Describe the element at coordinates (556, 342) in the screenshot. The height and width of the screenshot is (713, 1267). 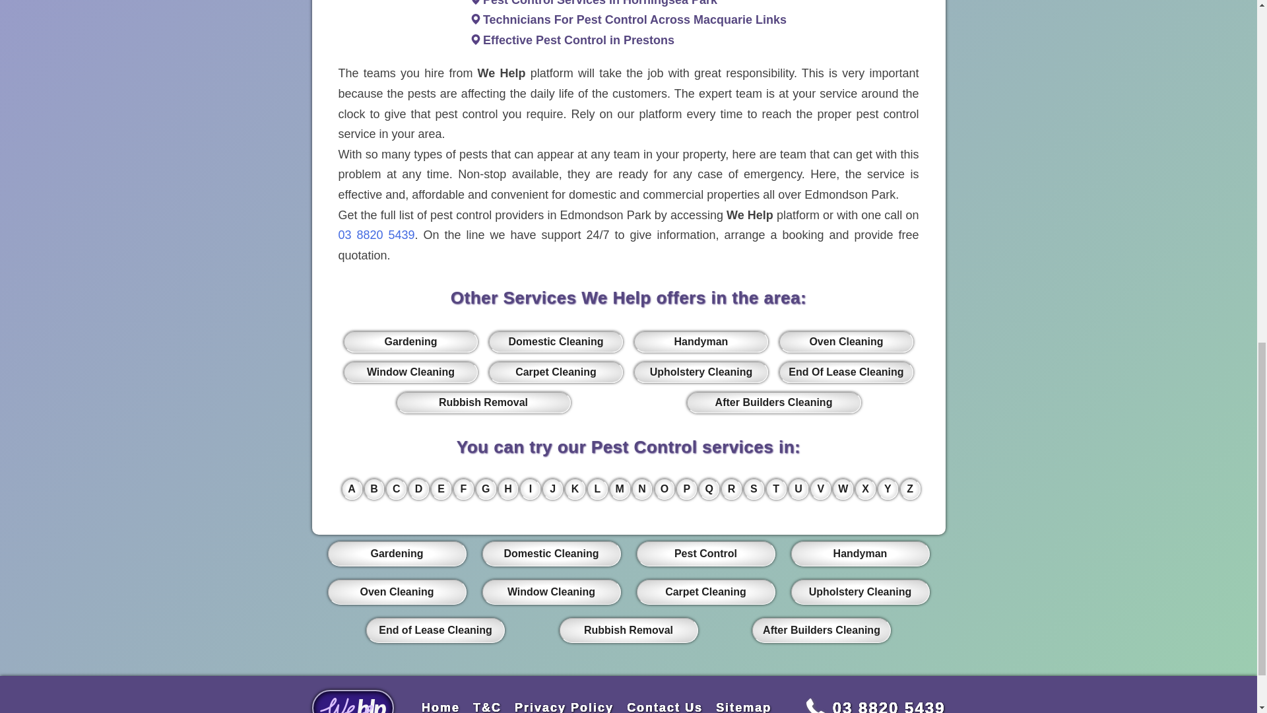
I see `Domestic Cleaning` at that location.